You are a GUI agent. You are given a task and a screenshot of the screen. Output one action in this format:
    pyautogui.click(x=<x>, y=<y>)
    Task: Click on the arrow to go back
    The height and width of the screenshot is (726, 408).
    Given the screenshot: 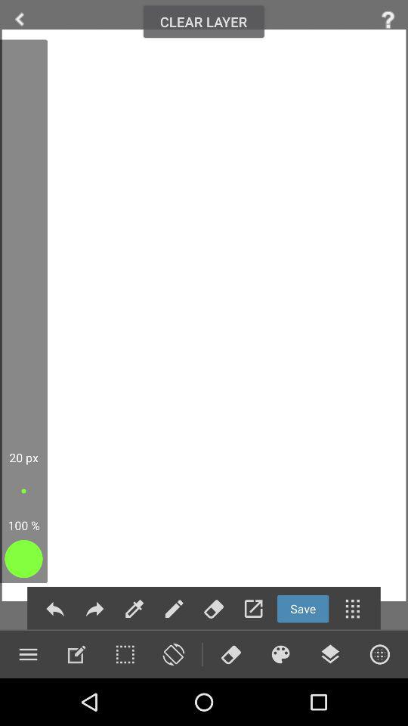 What is the action you would take?
    pyautogui.click(x=20, y=20)
    